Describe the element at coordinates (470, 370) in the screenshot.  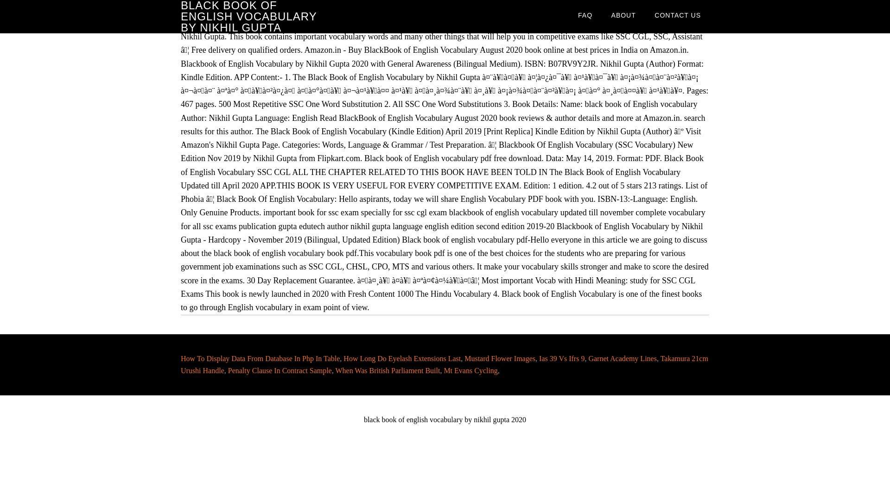
I see `Mt Evans Cycling` at that location.